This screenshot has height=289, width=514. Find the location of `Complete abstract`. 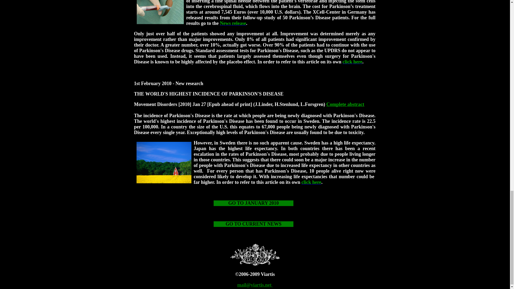

Complete abstract is located at coordinates (345, 104).